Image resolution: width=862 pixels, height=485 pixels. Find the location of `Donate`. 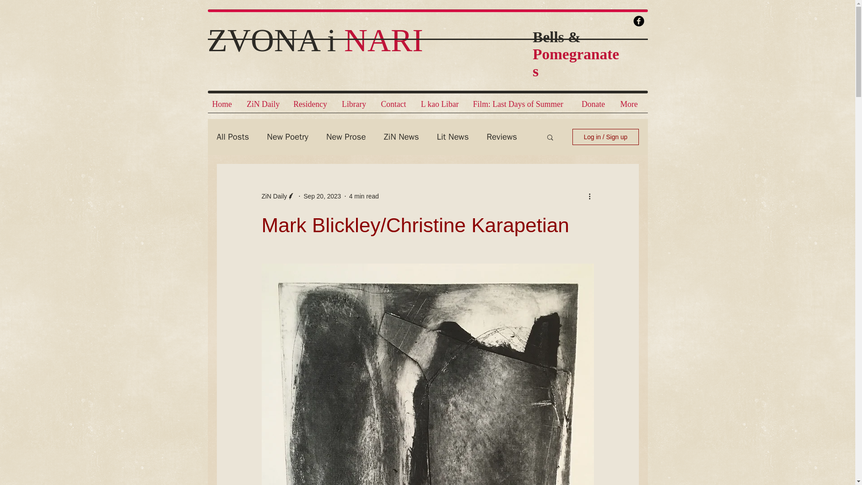

Donate is located at coordinates (597, 107).